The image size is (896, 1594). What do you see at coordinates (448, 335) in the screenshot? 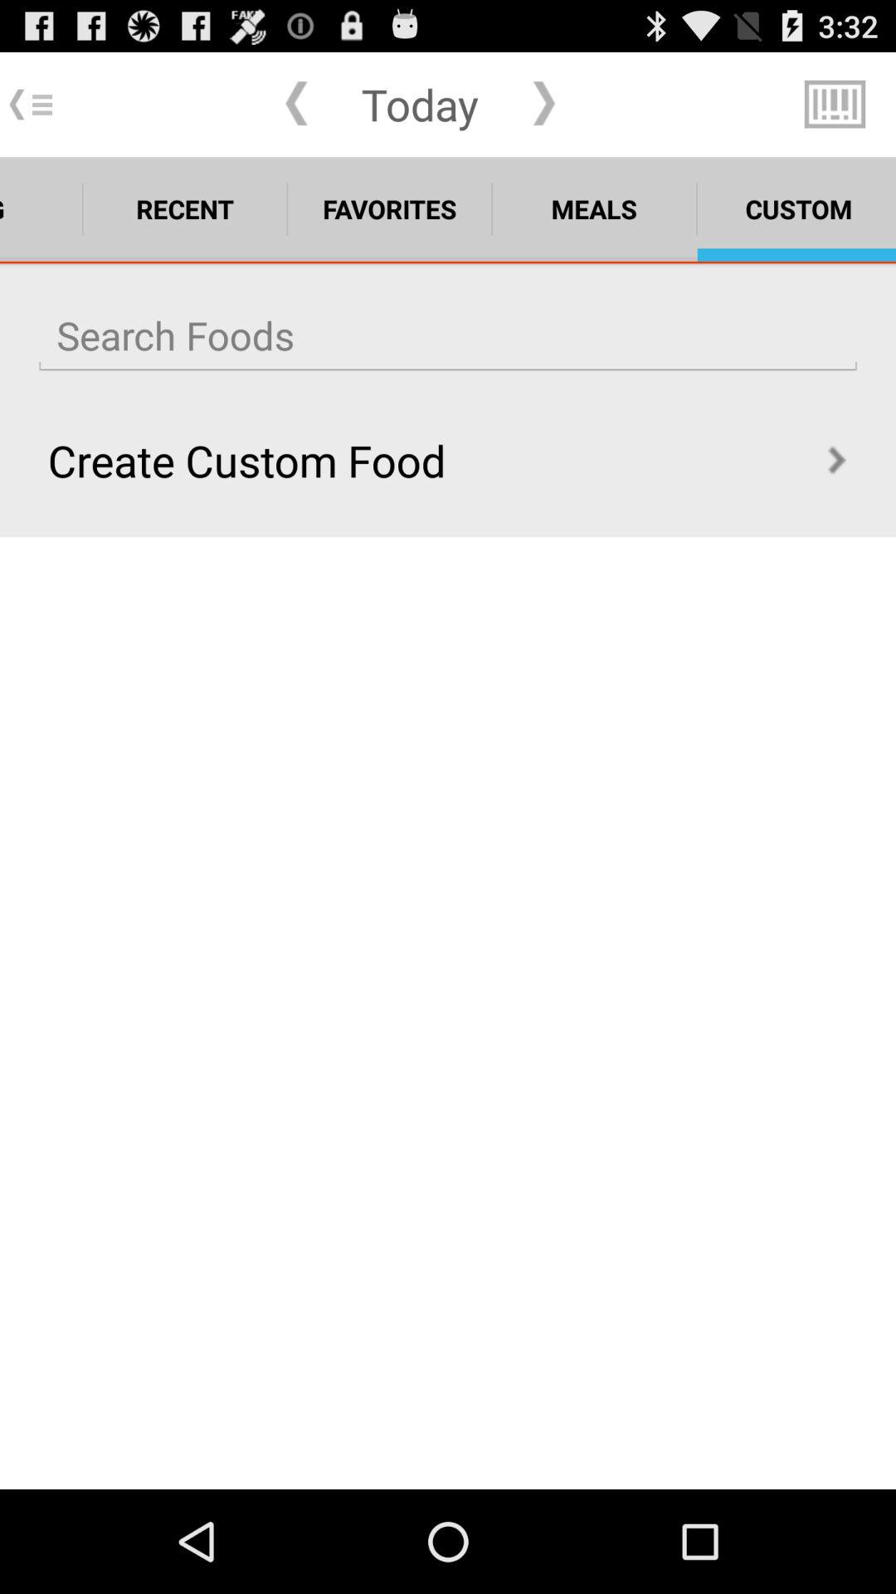
I see `search foods` at bounding box center [448, 335].